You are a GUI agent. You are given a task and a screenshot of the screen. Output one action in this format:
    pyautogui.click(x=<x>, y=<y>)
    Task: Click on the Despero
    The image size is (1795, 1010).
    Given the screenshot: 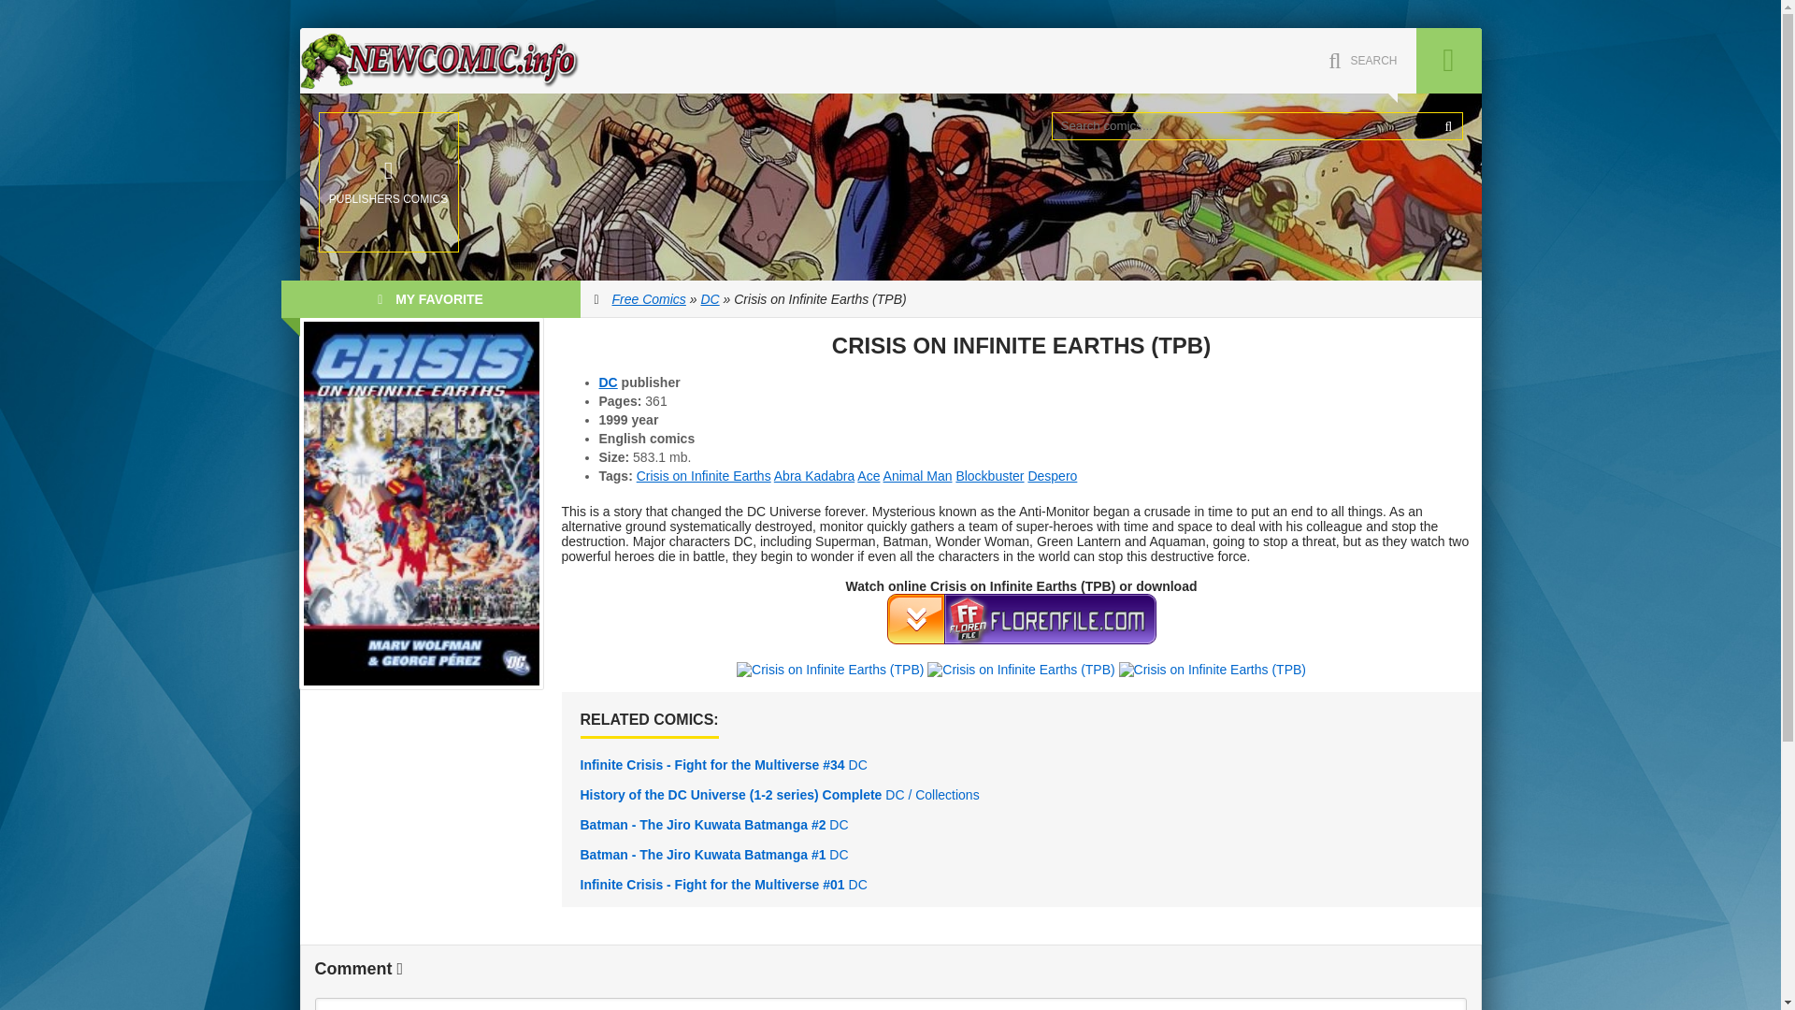 What is the action you would take?
    pyautogui.click(x=1052, y=476)
    